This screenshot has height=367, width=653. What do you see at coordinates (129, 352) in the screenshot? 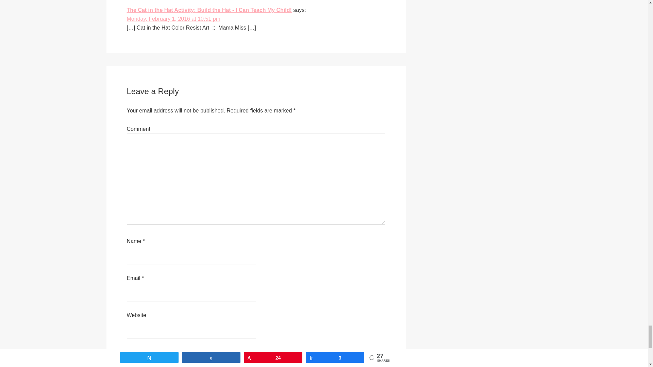
I see `yes` at bounding box center [129, 352].